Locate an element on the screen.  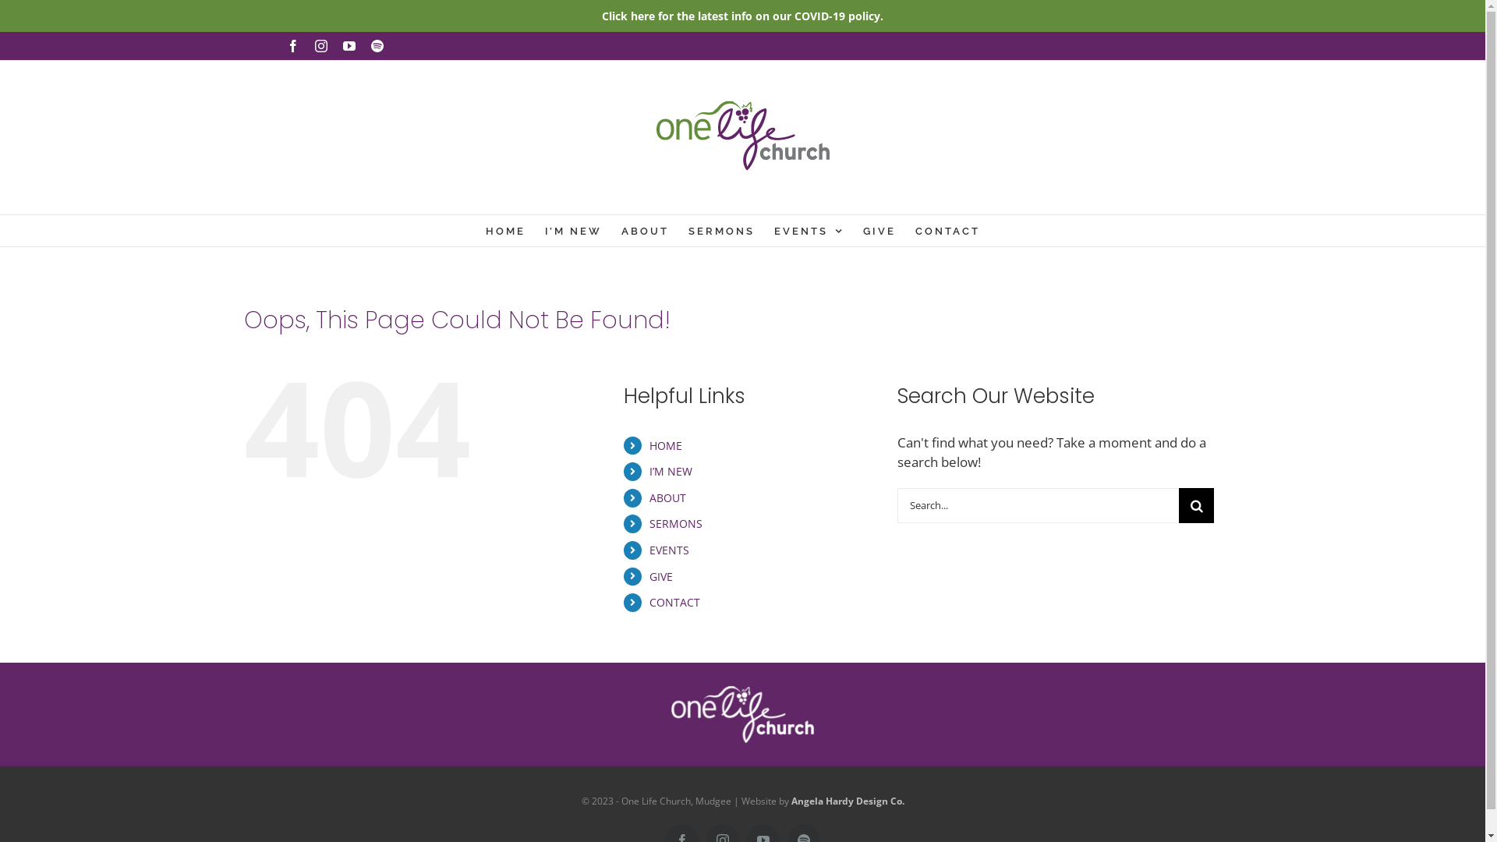
Angela Hardy Design Co. is located at coordinates (847, 801).